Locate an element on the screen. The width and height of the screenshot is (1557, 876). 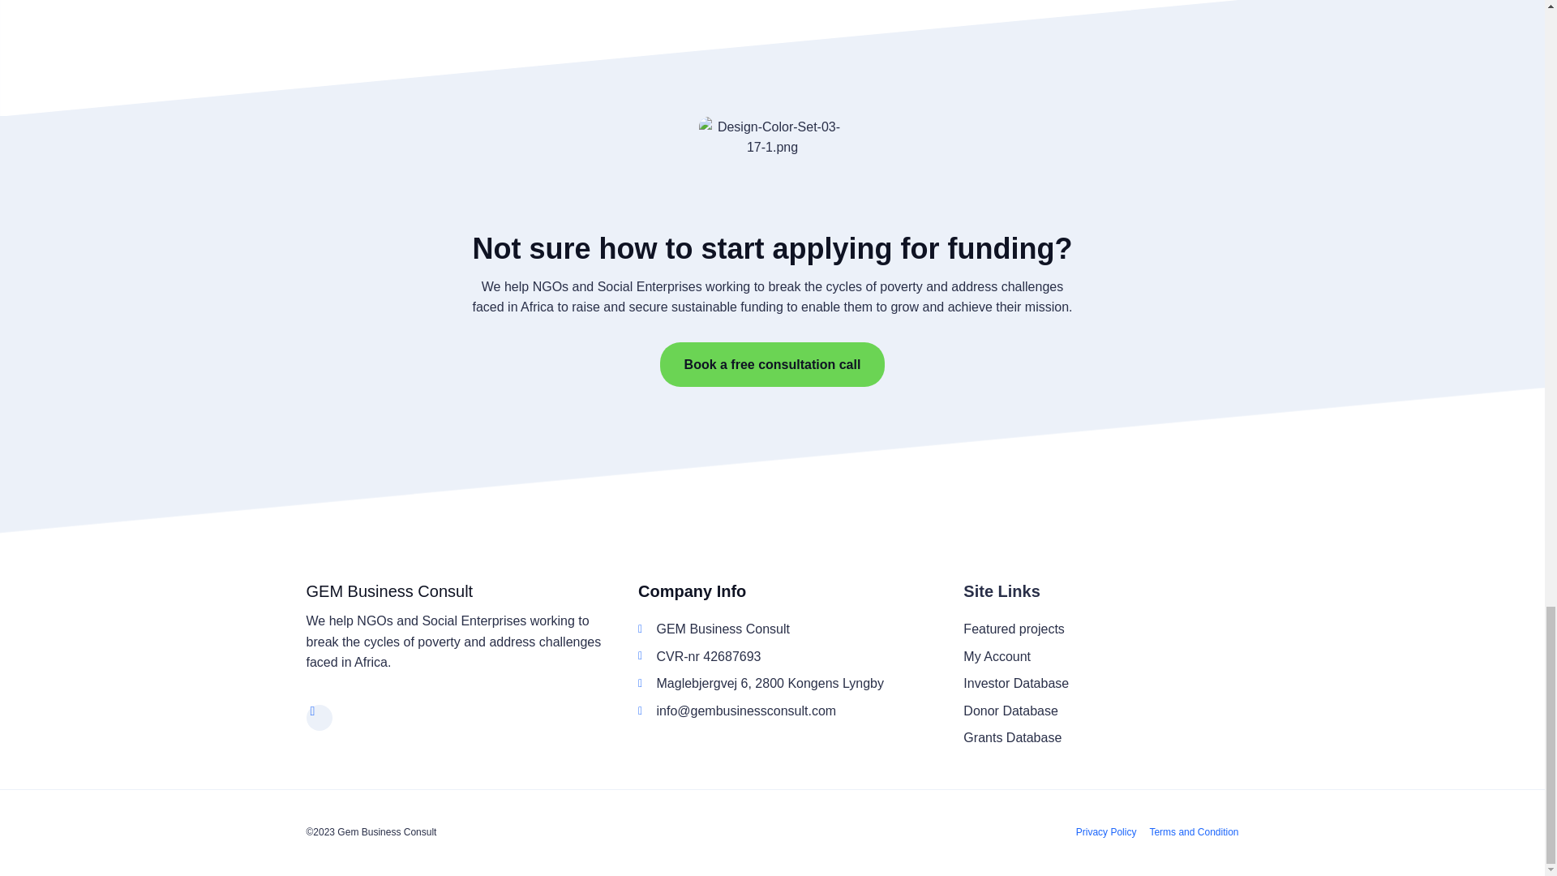
Featured projects is located at coordinates (1097, 629).